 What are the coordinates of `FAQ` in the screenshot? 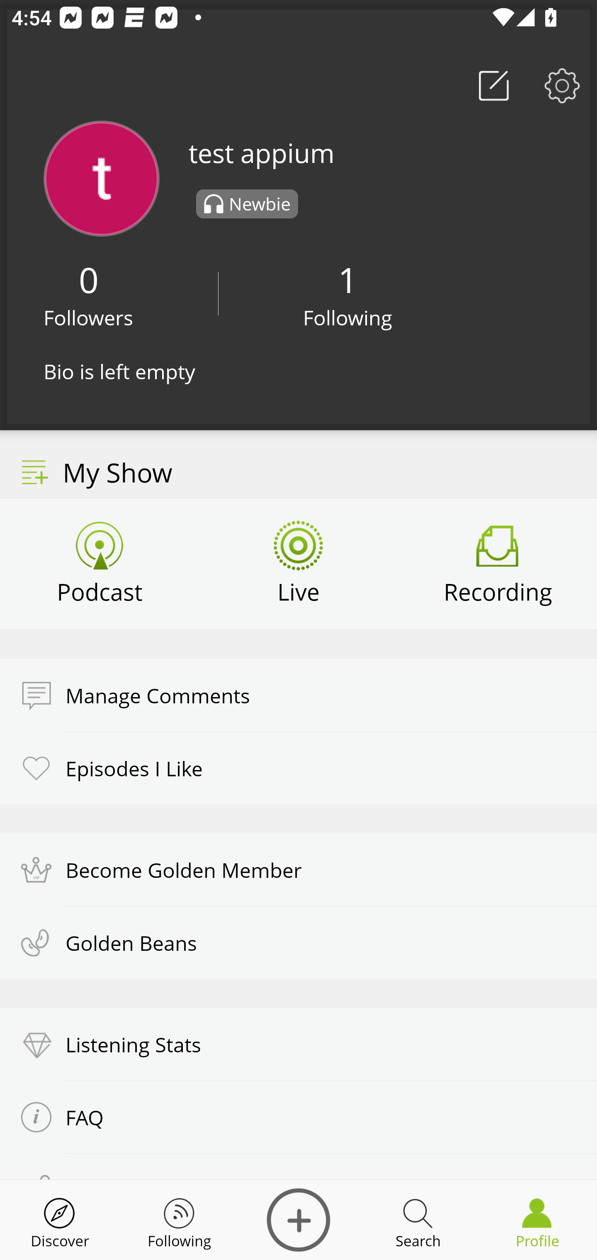 It's located at (298, 1117).